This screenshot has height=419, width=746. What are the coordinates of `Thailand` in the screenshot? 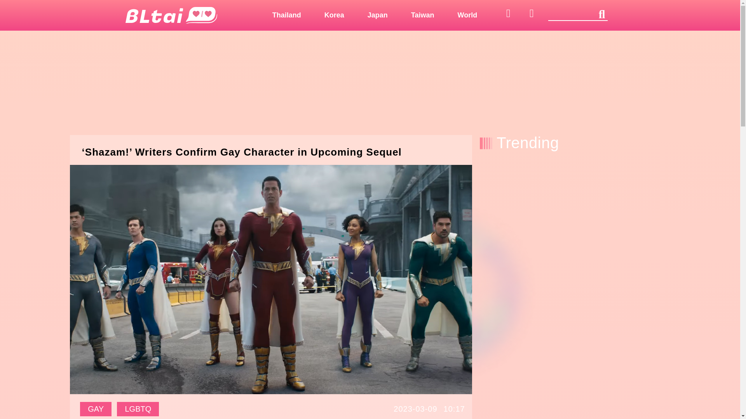 It's located at (286, 15).